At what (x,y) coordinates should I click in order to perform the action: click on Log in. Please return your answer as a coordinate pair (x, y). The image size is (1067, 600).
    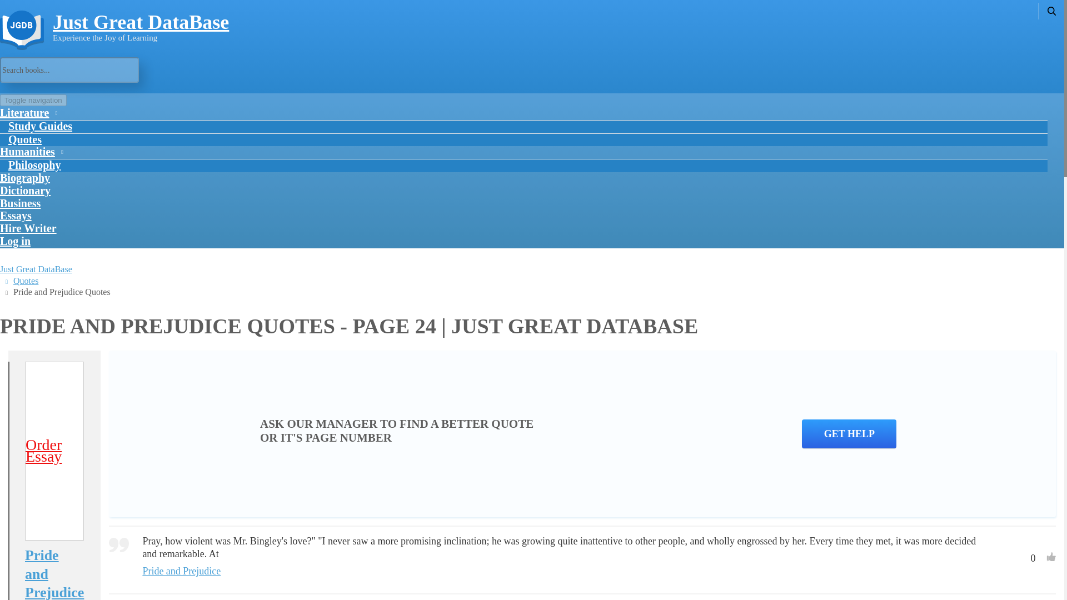
    Looking at the image, I should click on (16, 241).